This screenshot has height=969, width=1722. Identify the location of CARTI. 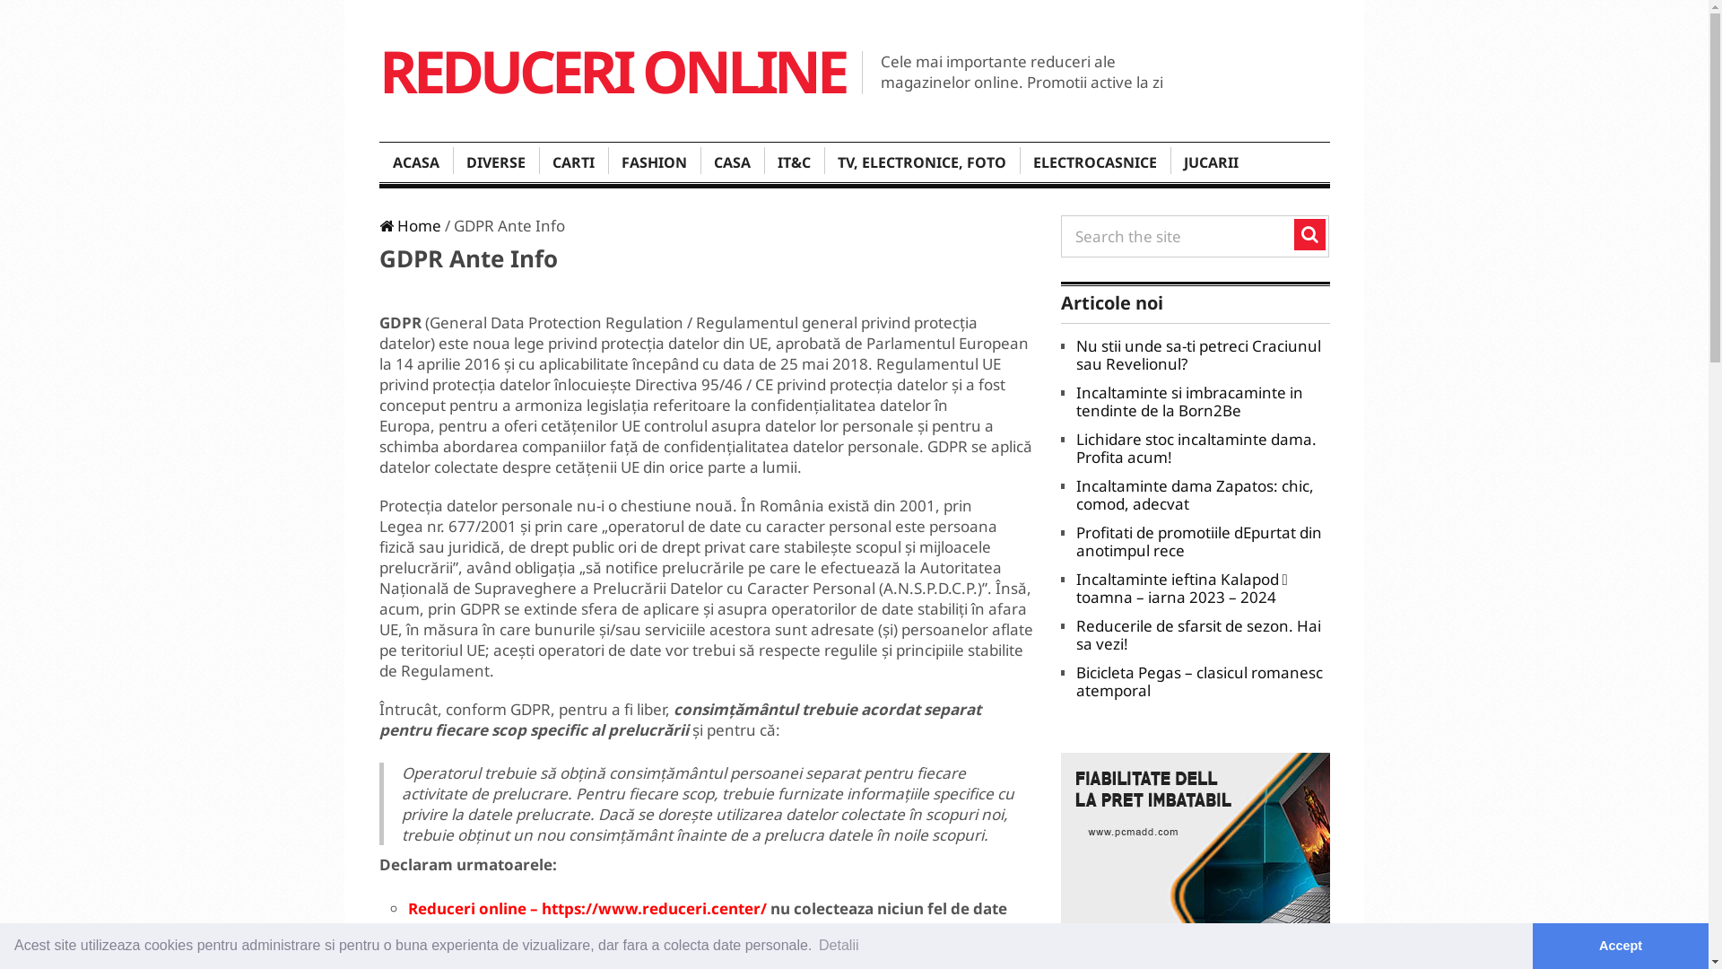
(572, 162).